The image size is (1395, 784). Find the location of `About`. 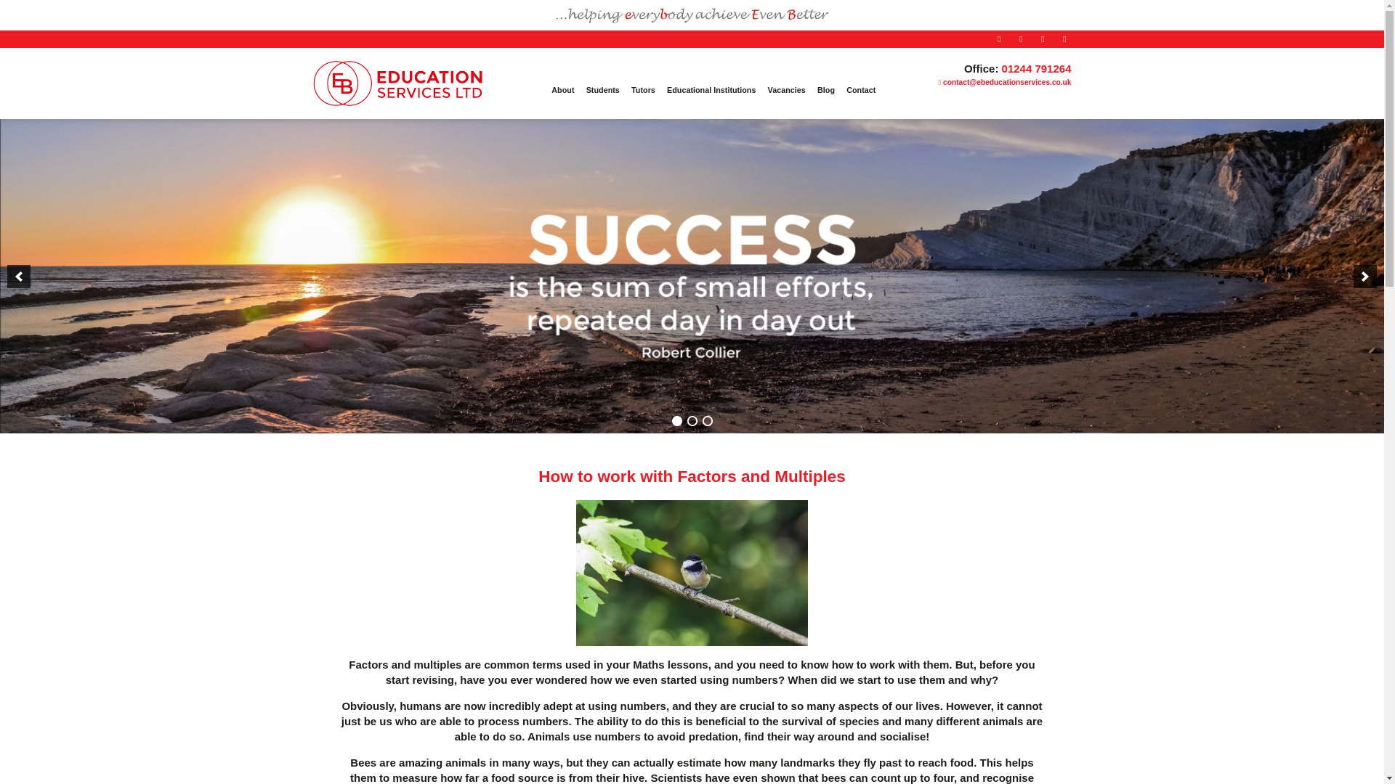

About is located at coordinates (562, 90).